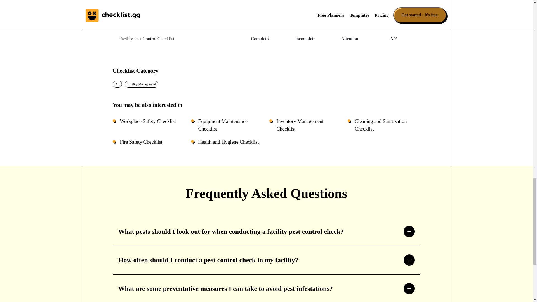  What do you see at coordinates (142, 84) in the screenshot?
I see `Facility Management` at bounding box center [142, 84].